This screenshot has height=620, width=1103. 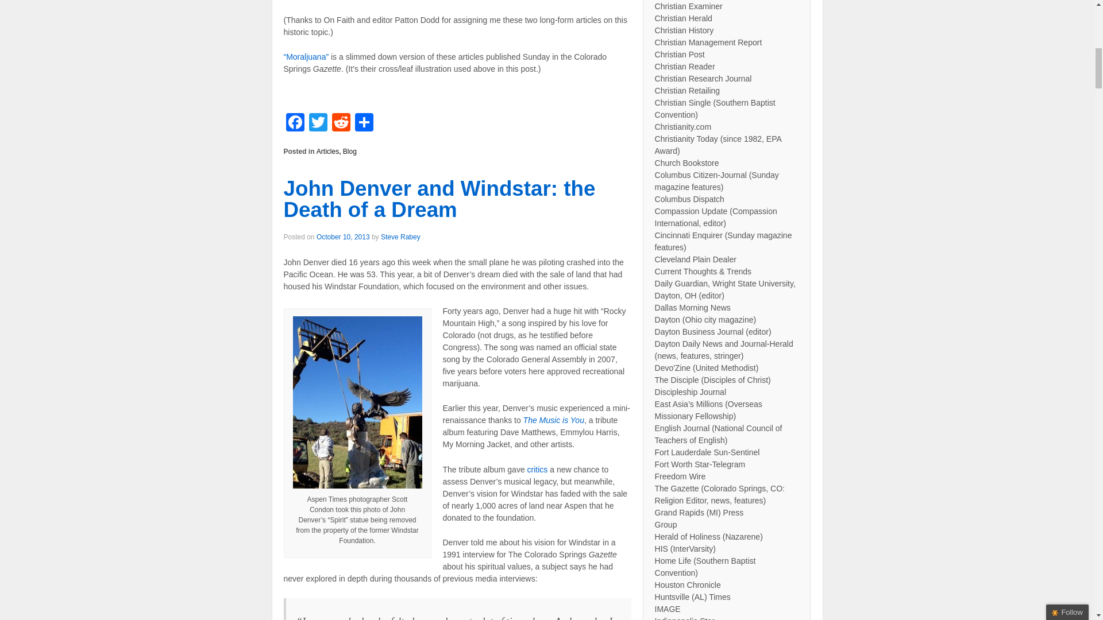 What do you see at coordinates (1023, 110) in the screenshot?
I see `Sign me up!` at bounding box center [1023, 110].